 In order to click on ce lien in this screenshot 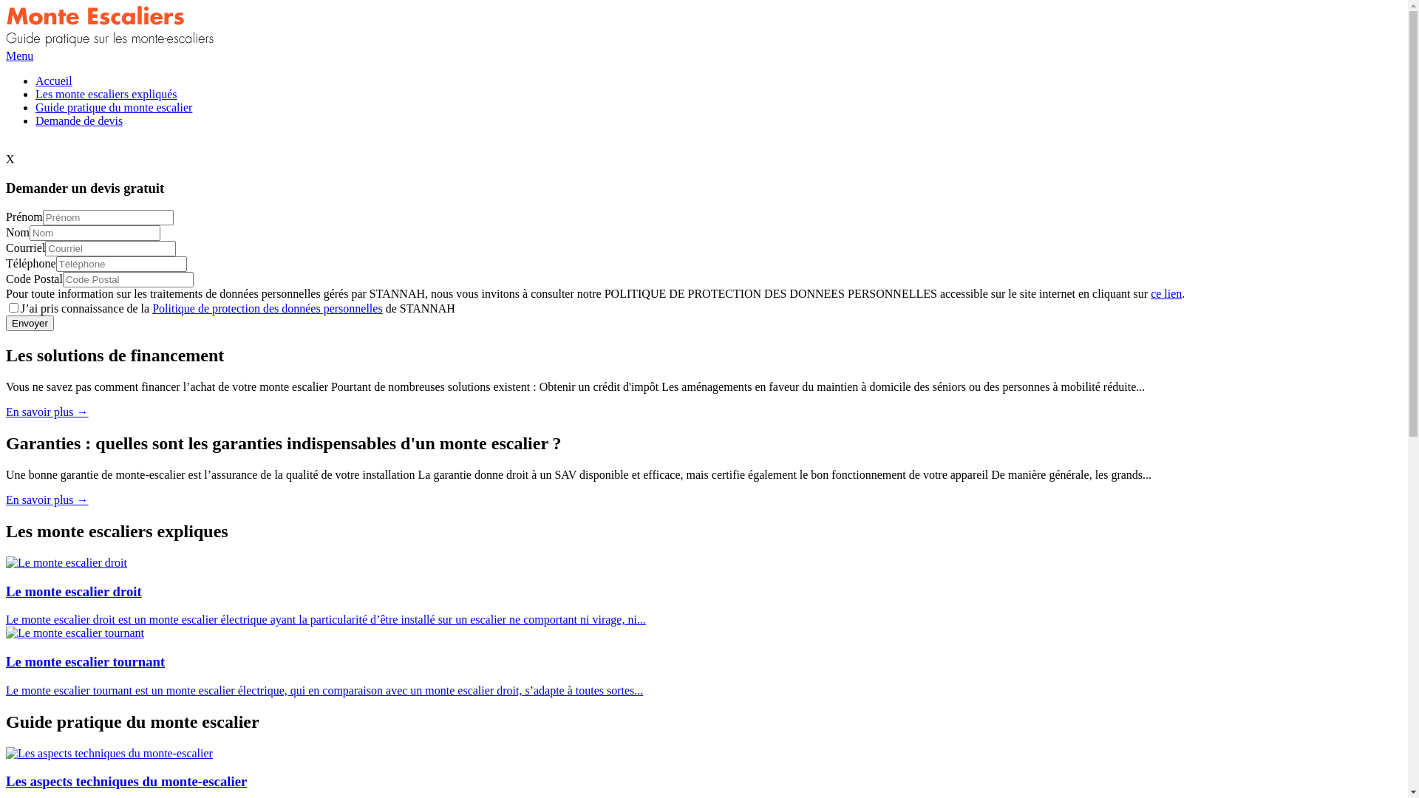, I will do `click(1166, 294)`.